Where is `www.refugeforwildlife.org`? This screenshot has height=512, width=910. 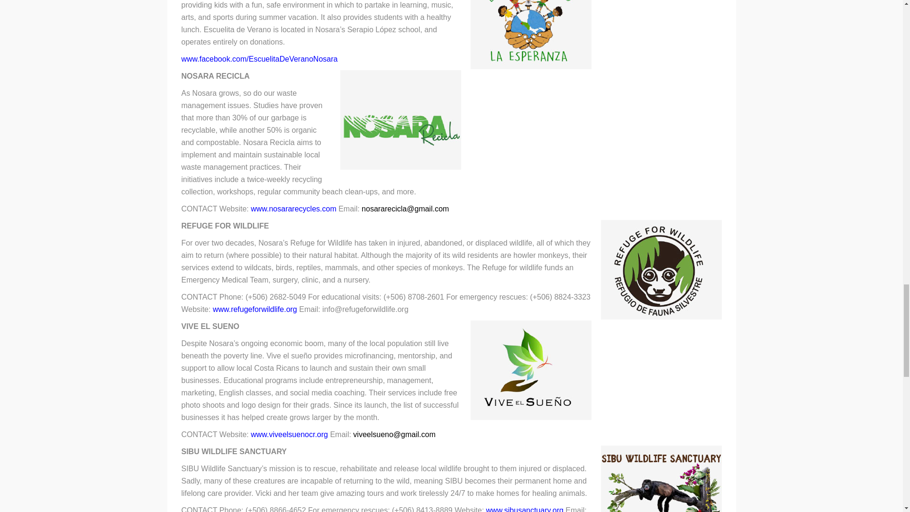
www.refugeforwildlife.org is located at coordinates (256, 309).